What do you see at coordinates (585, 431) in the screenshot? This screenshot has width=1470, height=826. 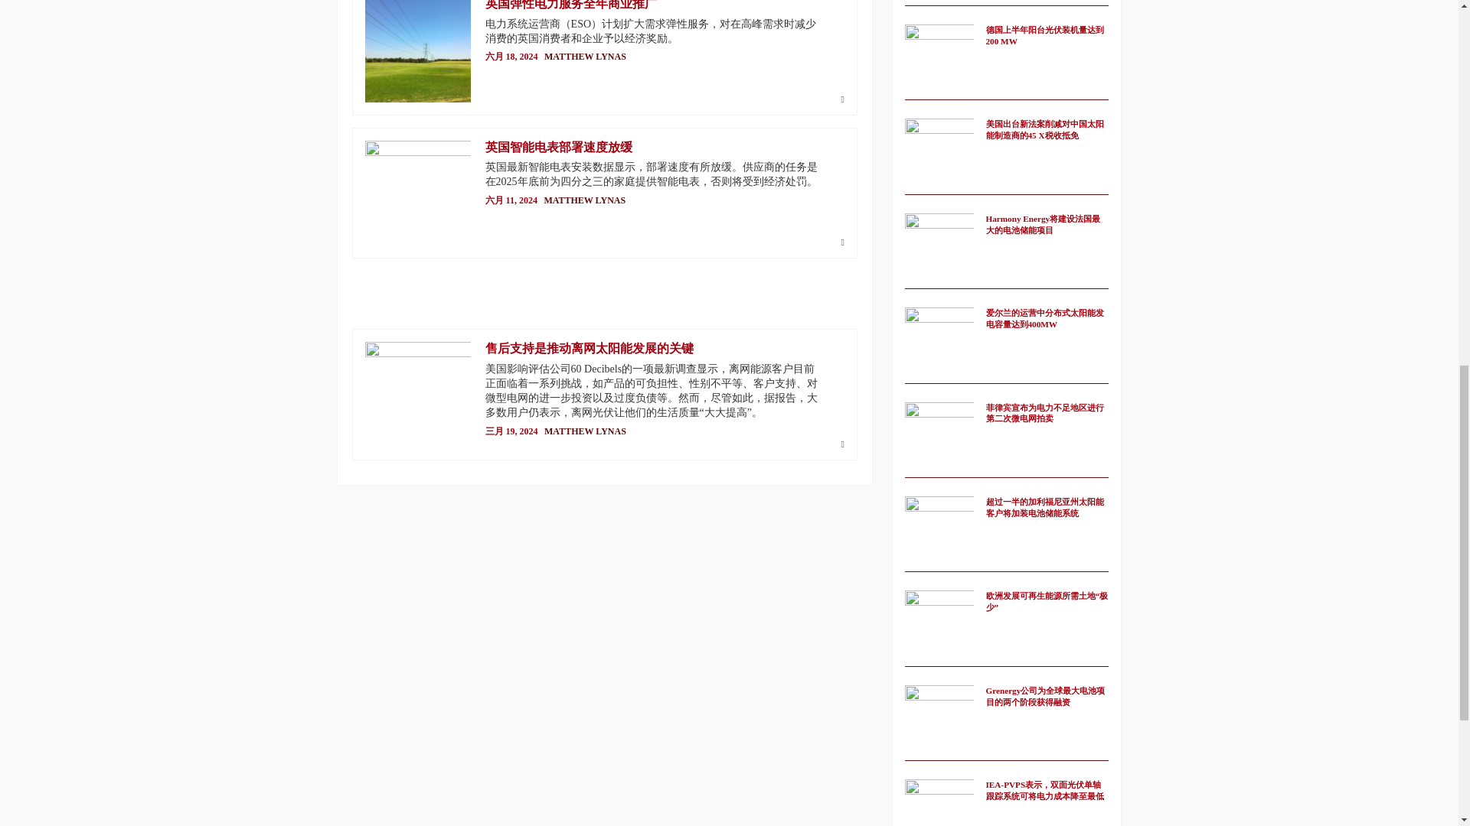 I see `Posts by Matthew Lynas` at bounding box center [585, 431].